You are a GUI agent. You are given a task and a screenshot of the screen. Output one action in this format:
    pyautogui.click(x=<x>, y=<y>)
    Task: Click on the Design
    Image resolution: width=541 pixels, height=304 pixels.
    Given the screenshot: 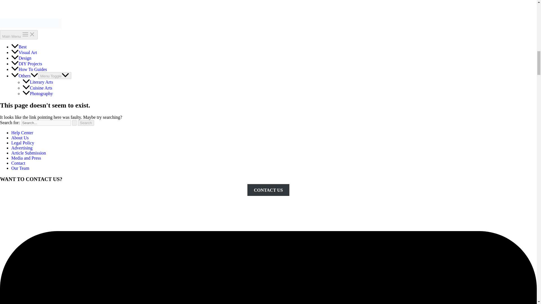 What is the action you would take?
    pyautogui.click(x=21, y=58)
    